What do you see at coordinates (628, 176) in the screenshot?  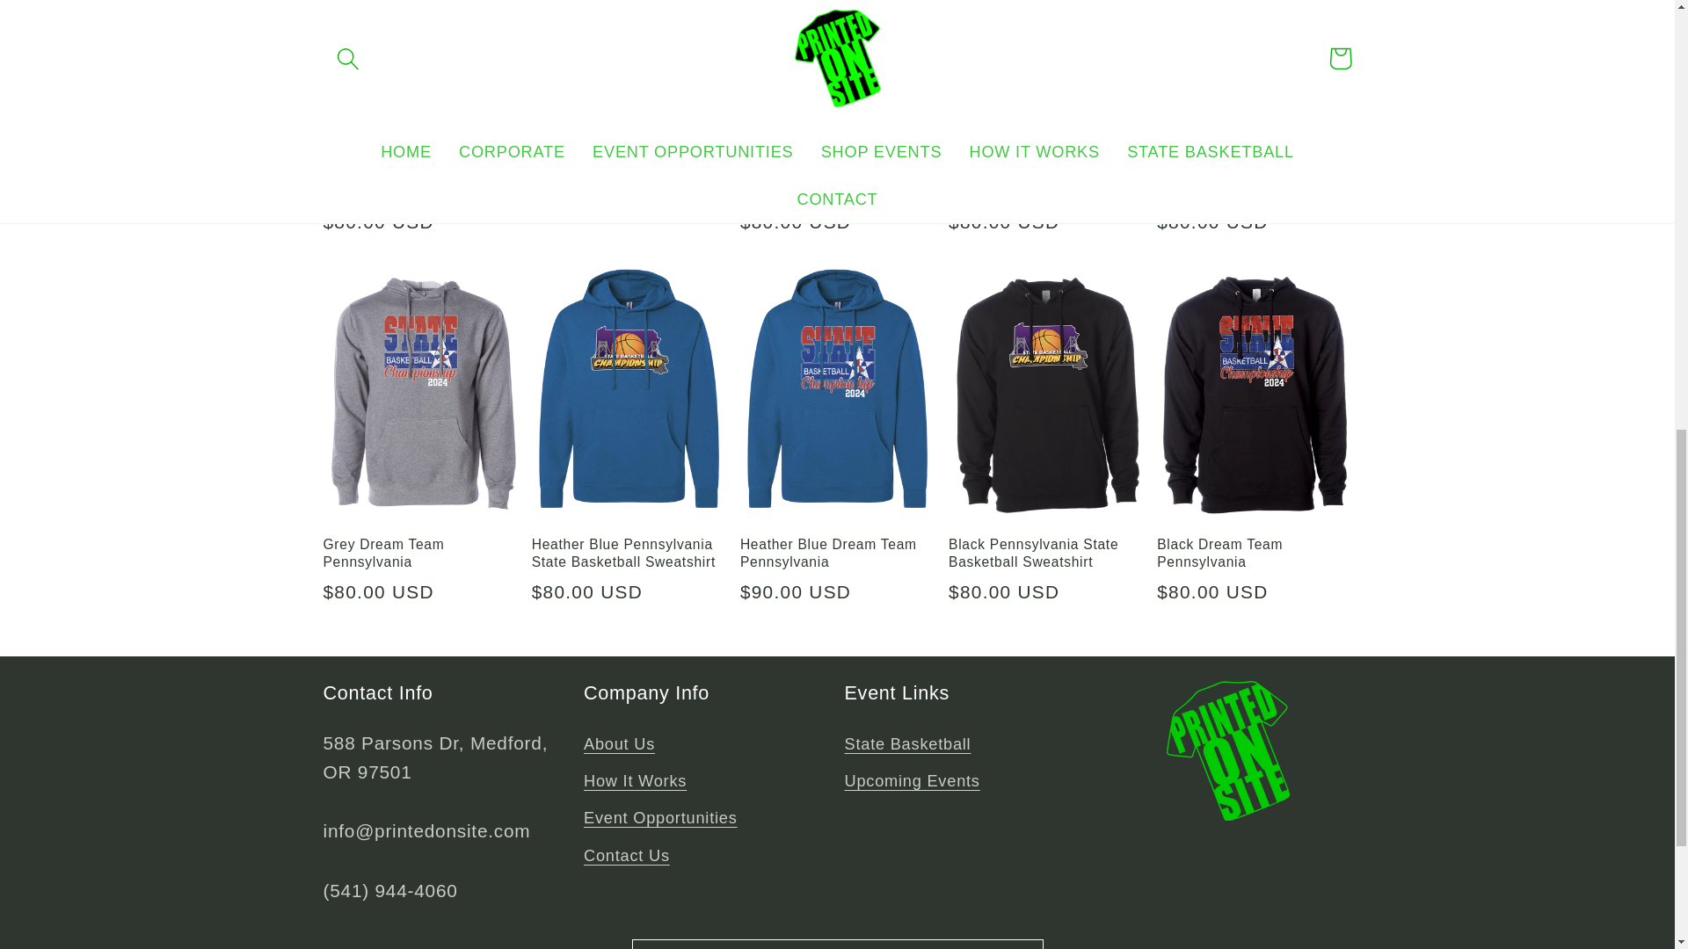 I see `Silver Pennsylvania` at bounding box center [628, 176].